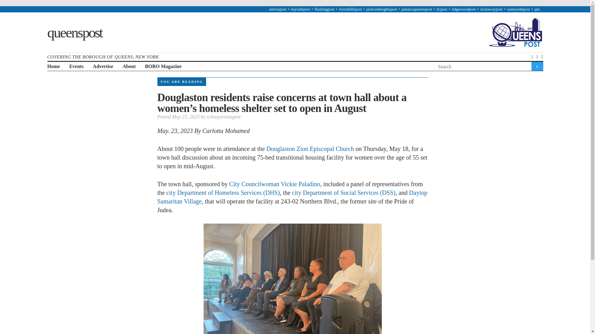 The height and width of the screenshot is (334, 595). Describe the element at coordinates (442, 9) in the screenshot. I see `licpost` at that location.